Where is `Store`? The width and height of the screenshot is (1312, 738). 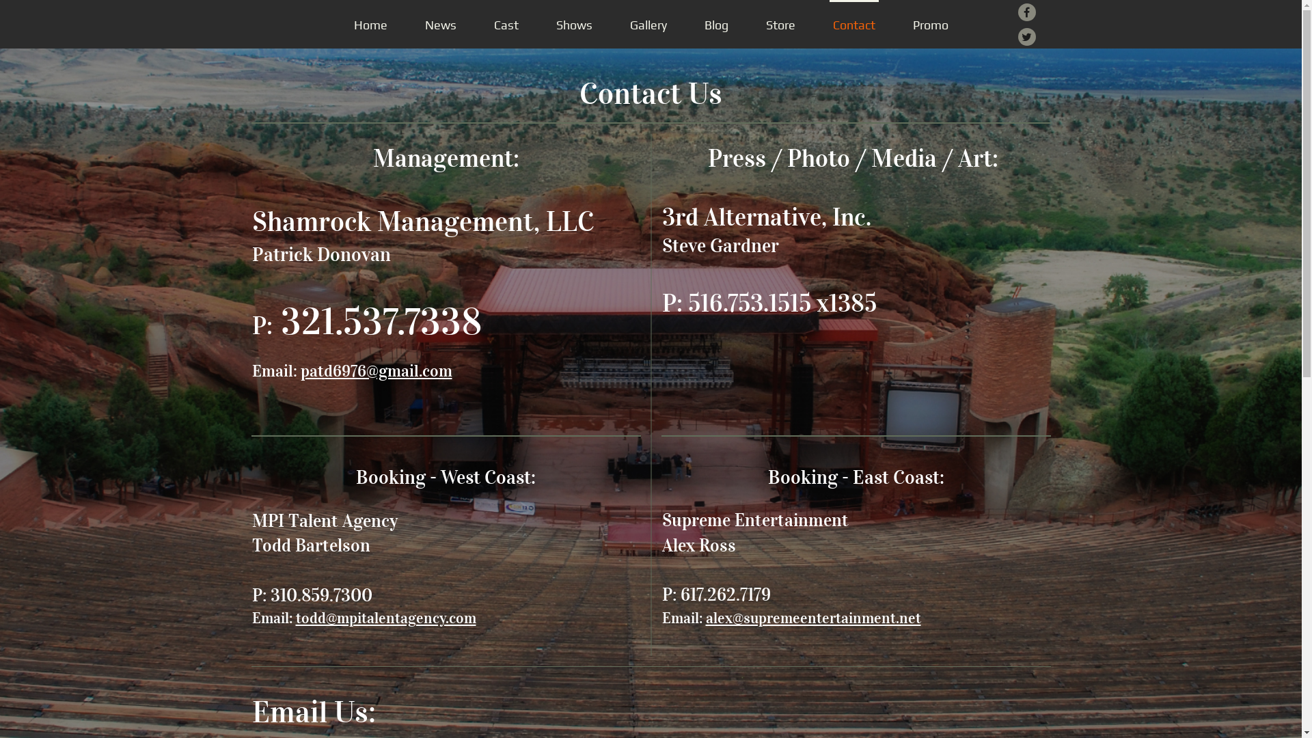
Store is located at coordinates (780, 25).